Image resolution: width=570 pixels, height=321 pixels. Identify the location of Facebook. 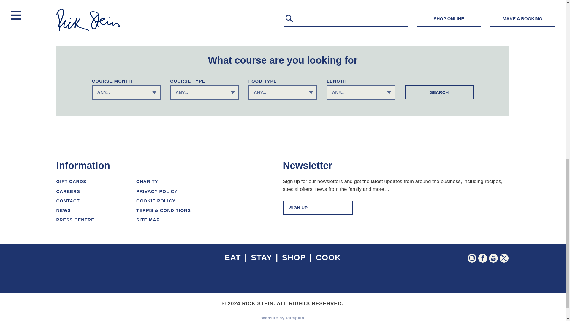
(482, 258).